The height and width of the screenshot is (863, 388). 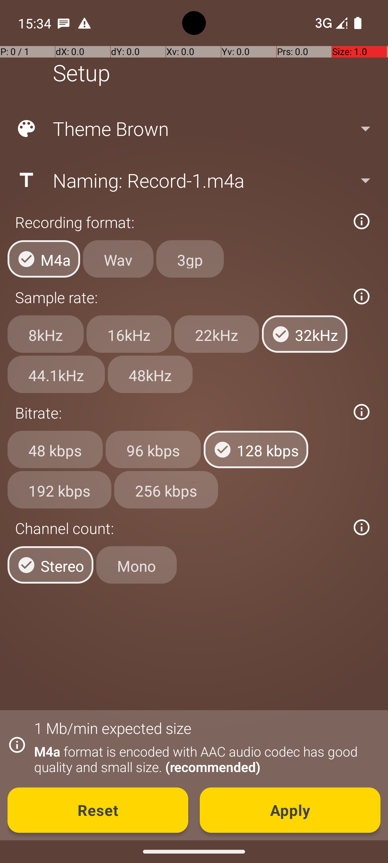 I want to click on Battery 100 percent., so click(x=358, y=23).